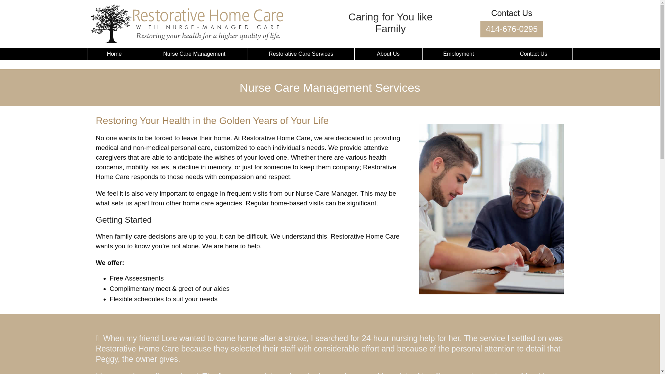  What do you see at coordinates (533, 53) in the screenshot?
I see `Contact Restorative Home Care with Nurse Managed Care` at bounding box center [533, 53].